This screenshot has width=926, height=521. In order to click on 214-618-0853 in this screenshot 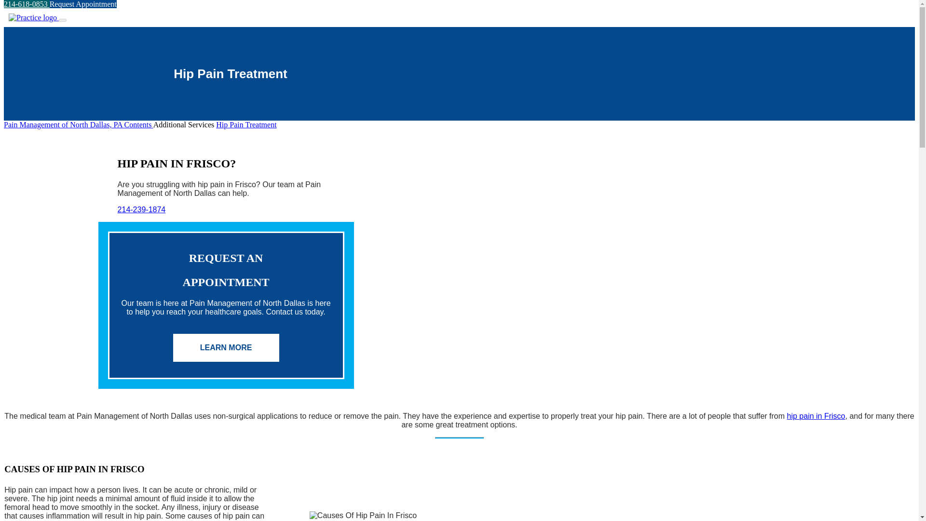, I will do `click(27, 4)`.